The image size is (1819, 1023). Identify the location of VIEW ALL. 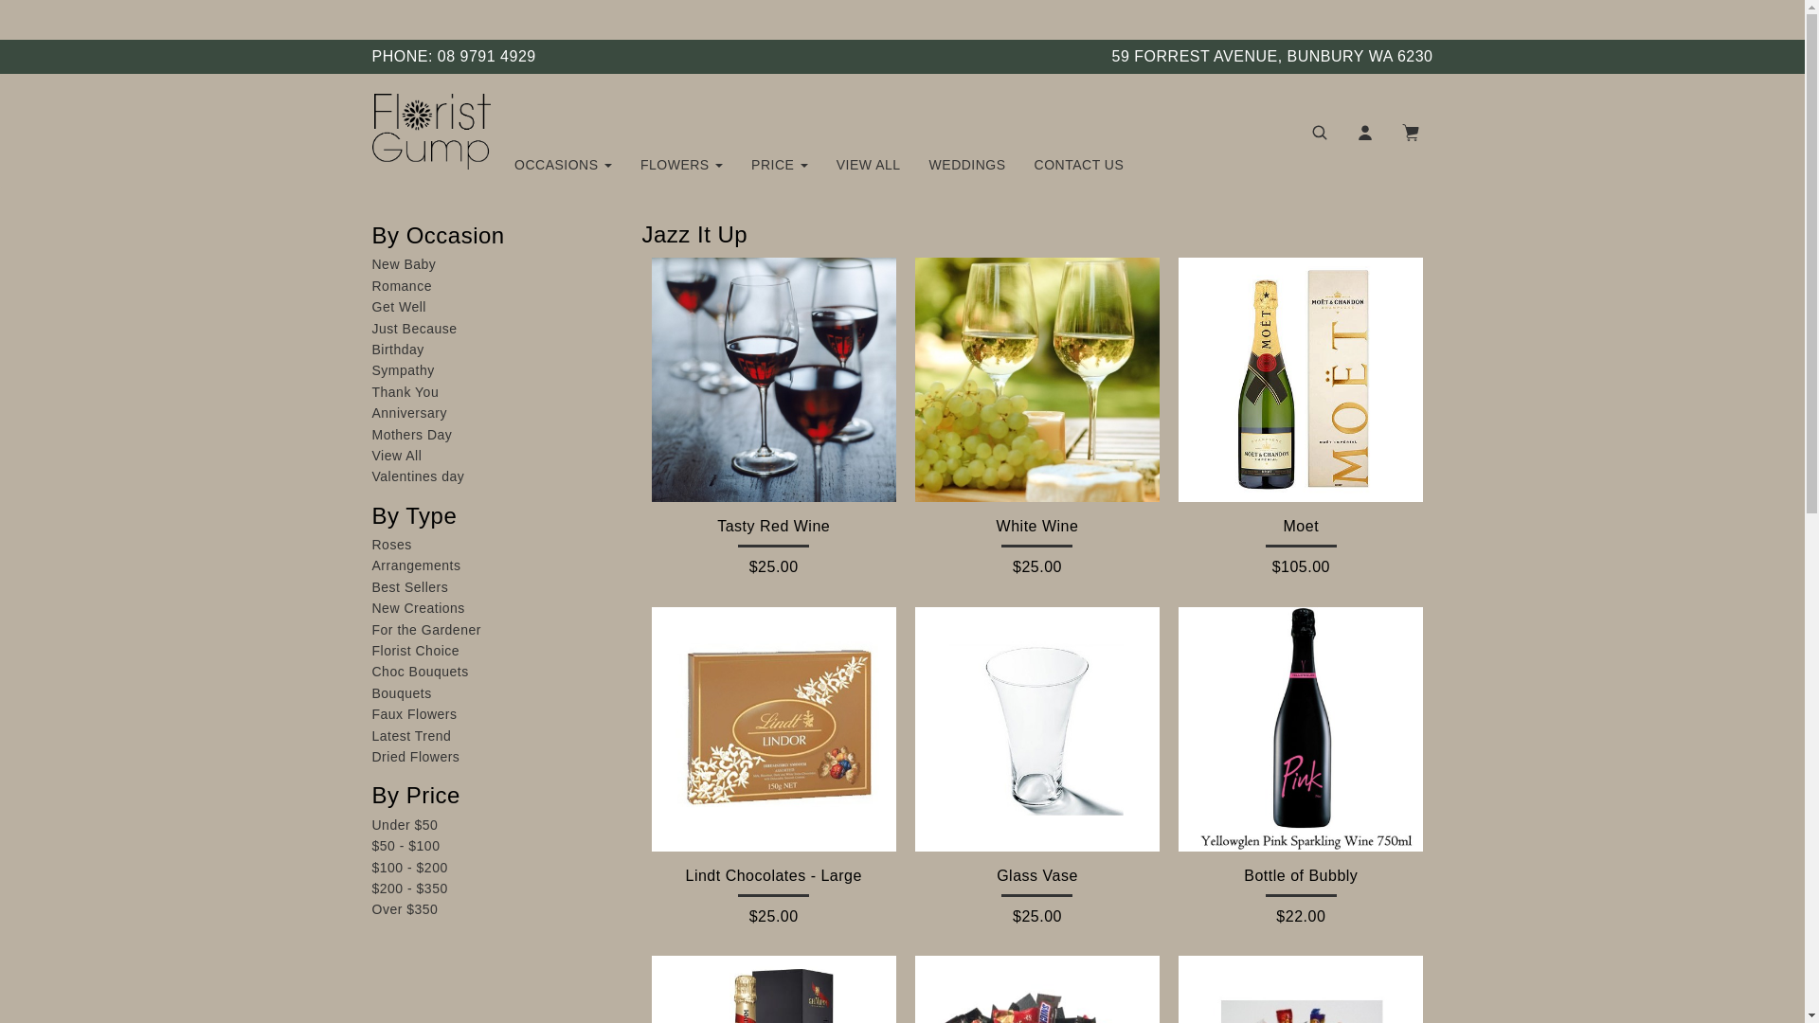
(869, 165).